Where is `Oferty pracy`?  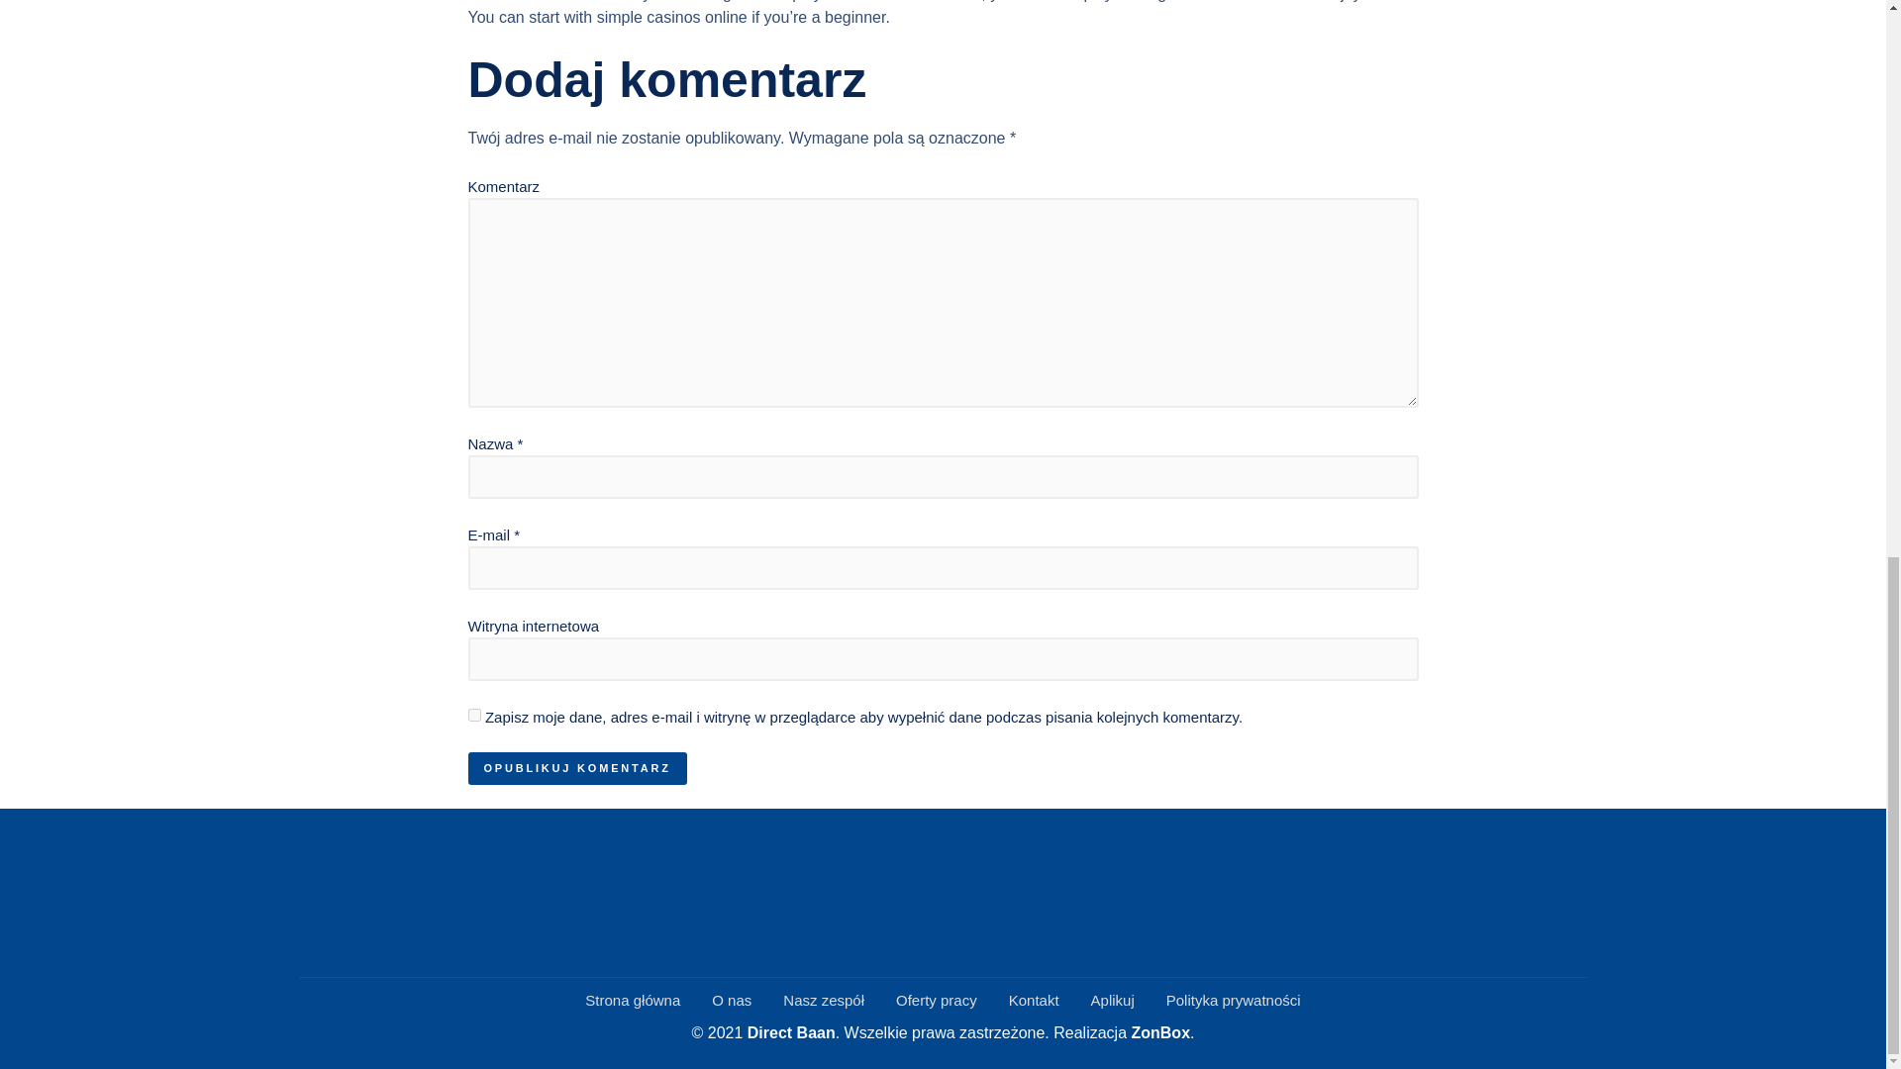
Oferty pracy is located at coordinates (936, 1001).